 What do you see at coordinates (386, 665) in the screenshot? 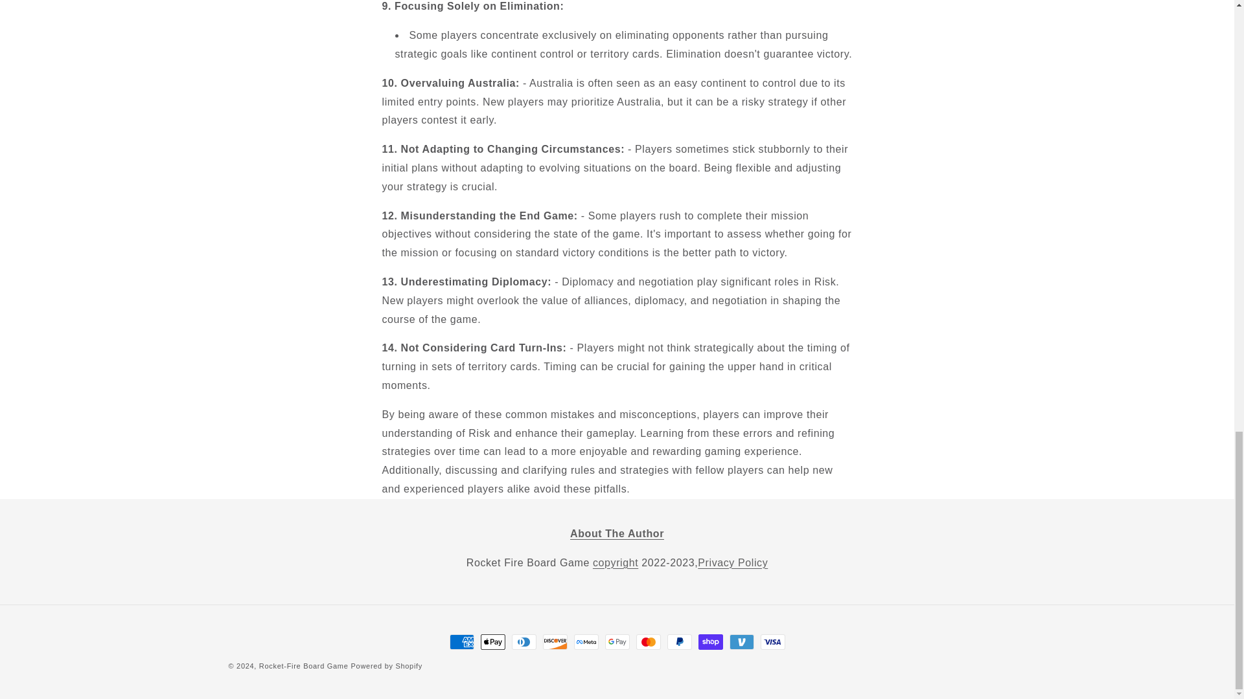
I see `Powered by Shopify` at bounding box center [386, 665].